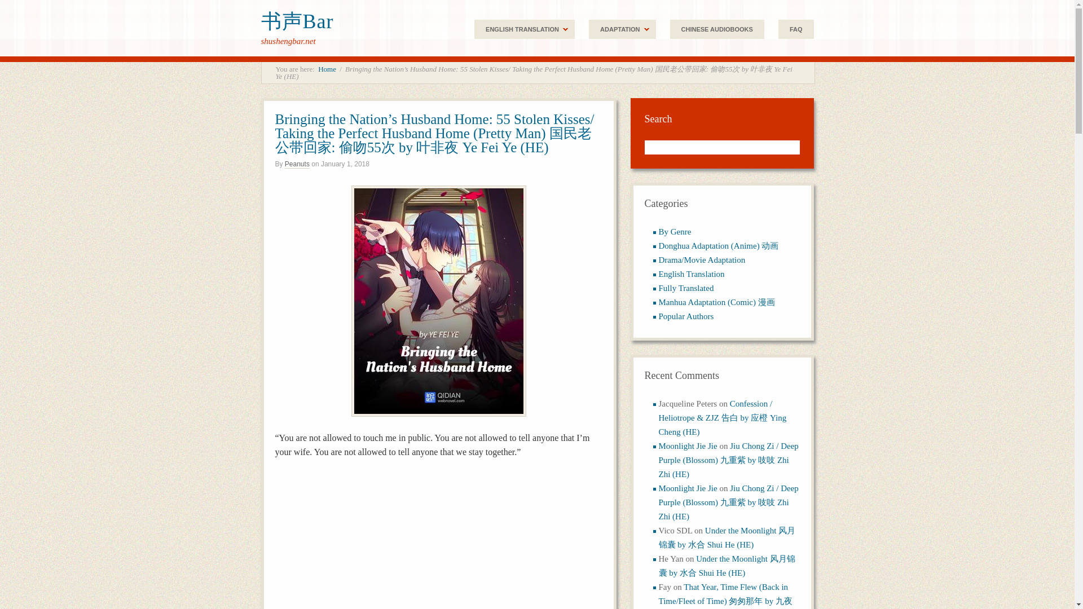  I want to click on Peanuts, so click(297, 165).